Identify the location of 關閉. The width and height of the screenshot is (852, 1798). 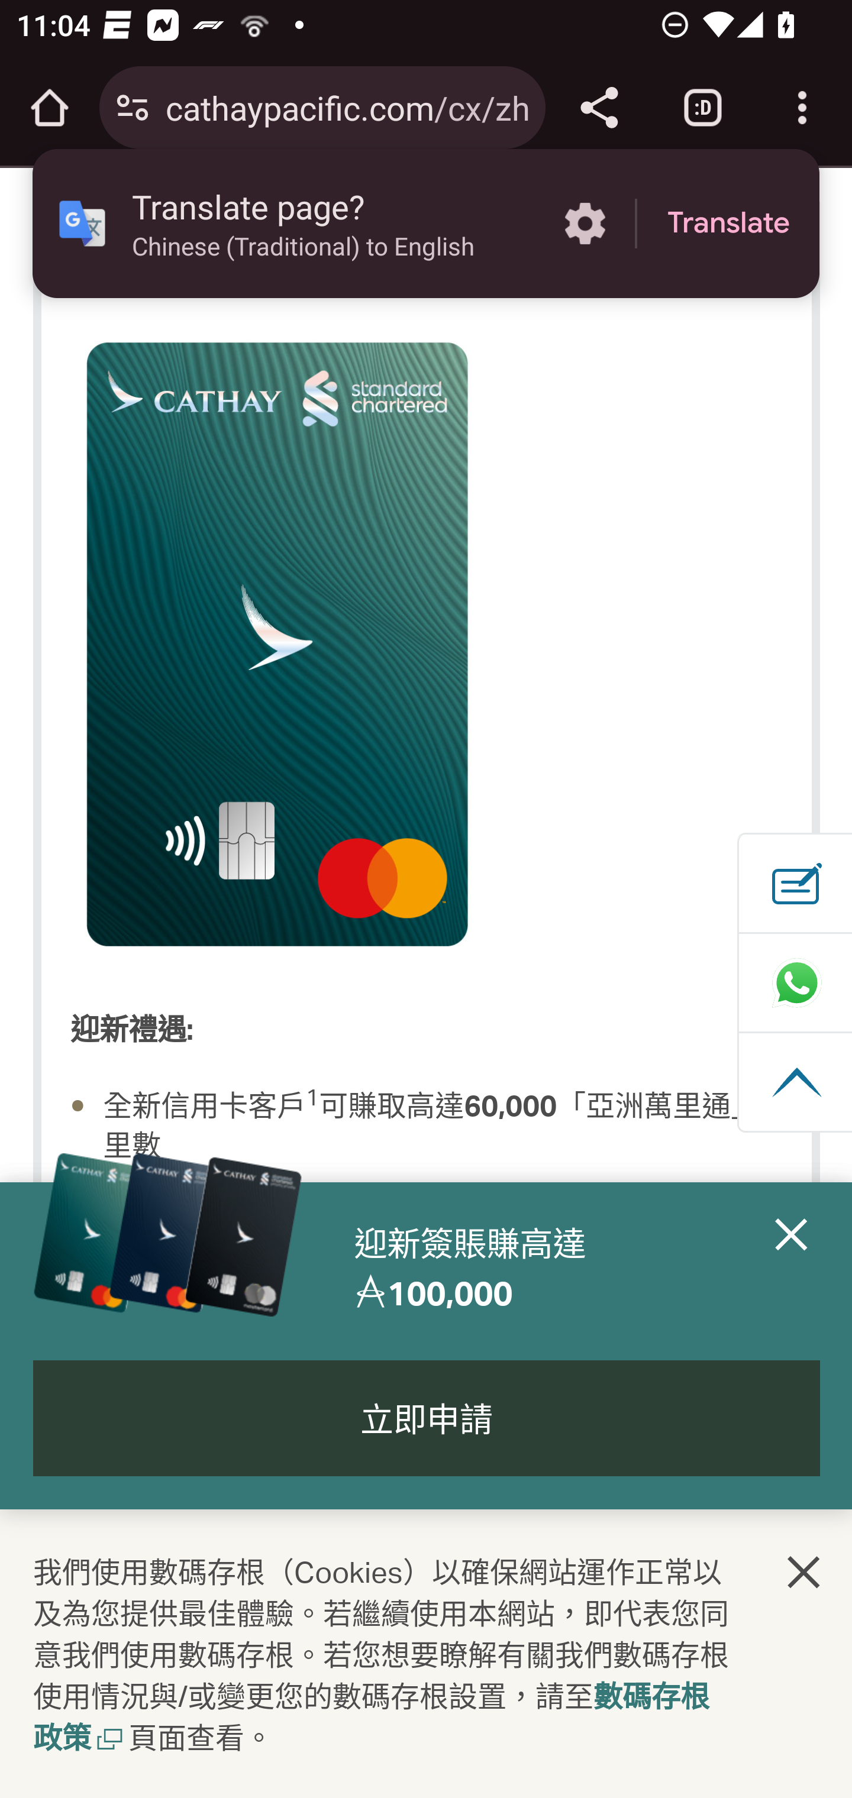
(805, 1574).